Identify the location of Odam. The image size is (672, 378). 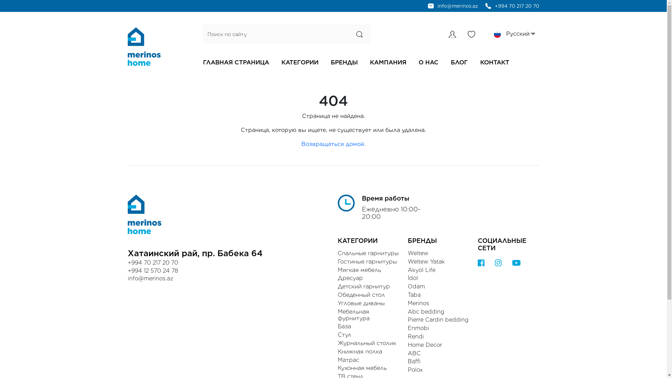
(438, 286).